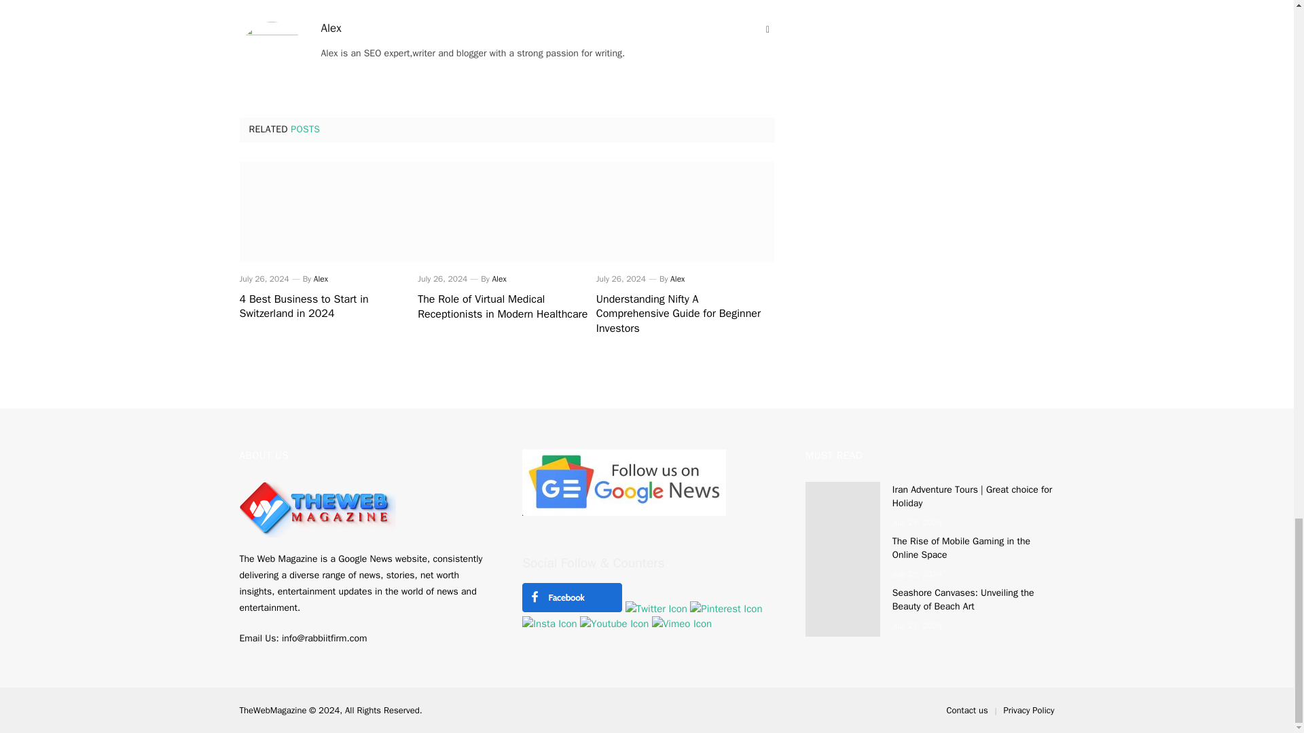 The width and height of the screenshot is (1304, 733). I want to click on Alex, so click(321, 278).